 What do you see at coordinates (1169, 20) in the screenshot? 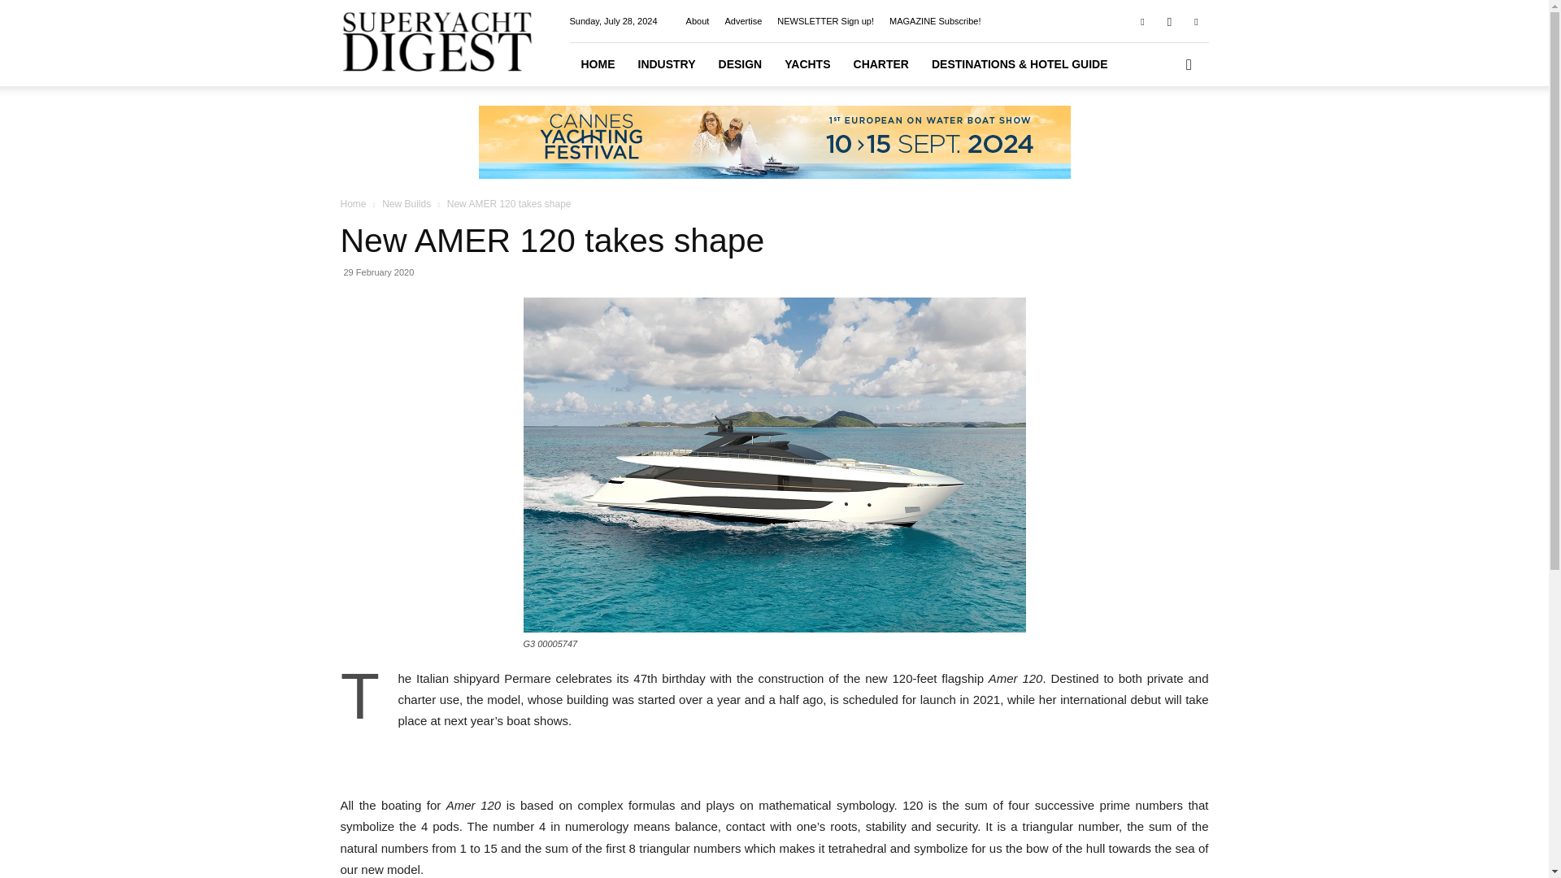
I see `Instagram` at bounding box center [1169, 20].